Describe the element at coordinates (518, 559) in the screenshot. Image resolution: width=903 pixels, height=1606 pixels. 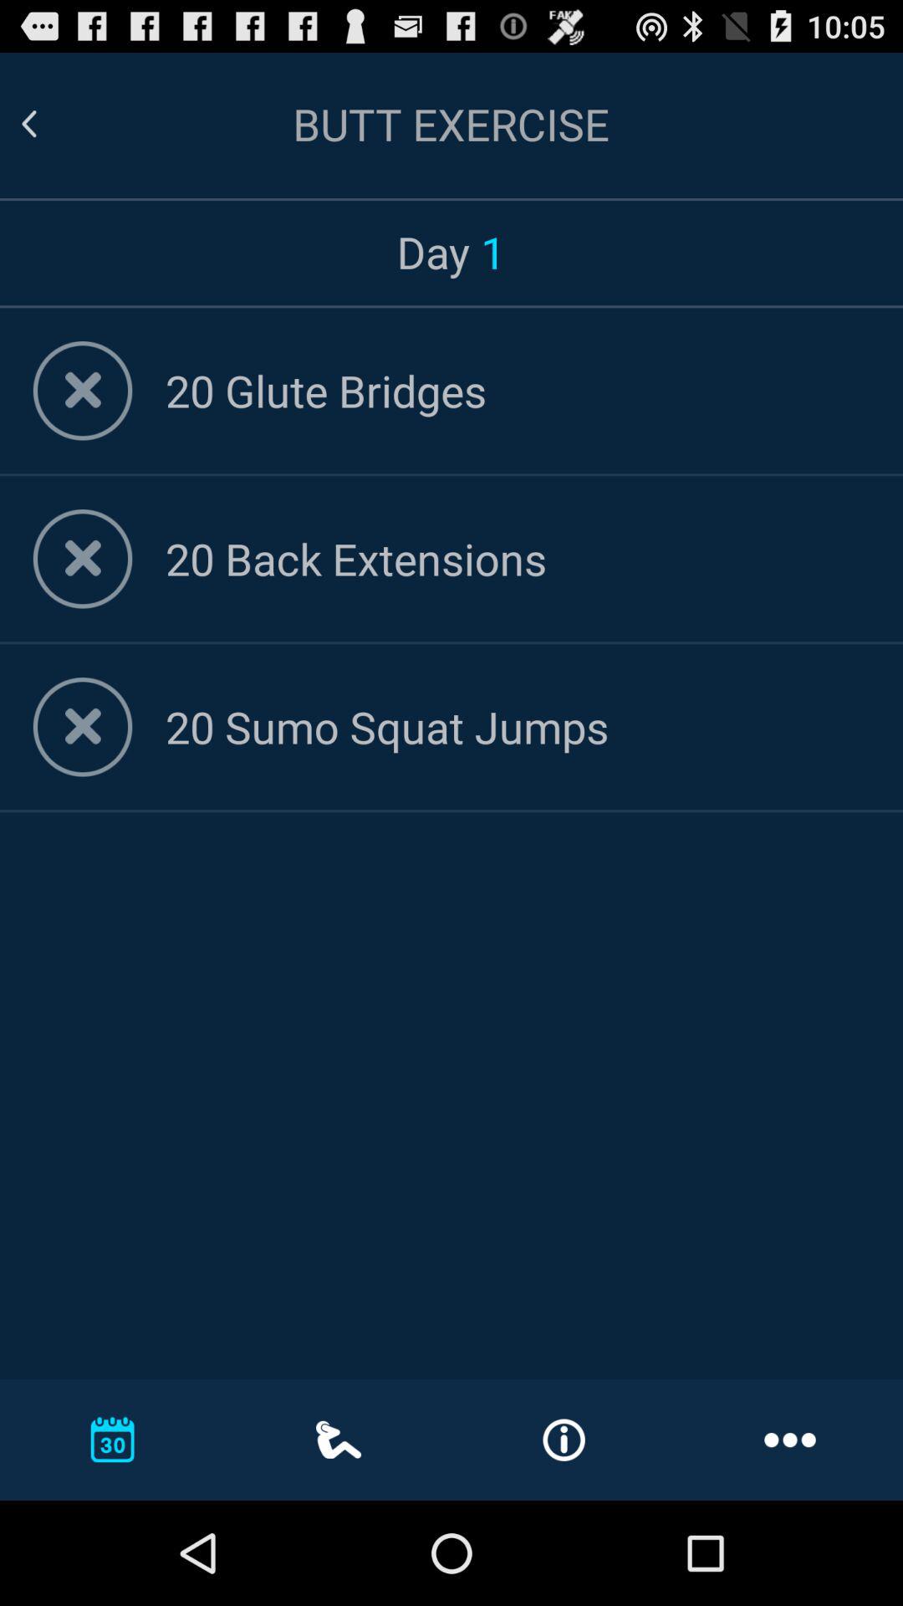
I see `launch the app above the 20 sumo squat` at that location.